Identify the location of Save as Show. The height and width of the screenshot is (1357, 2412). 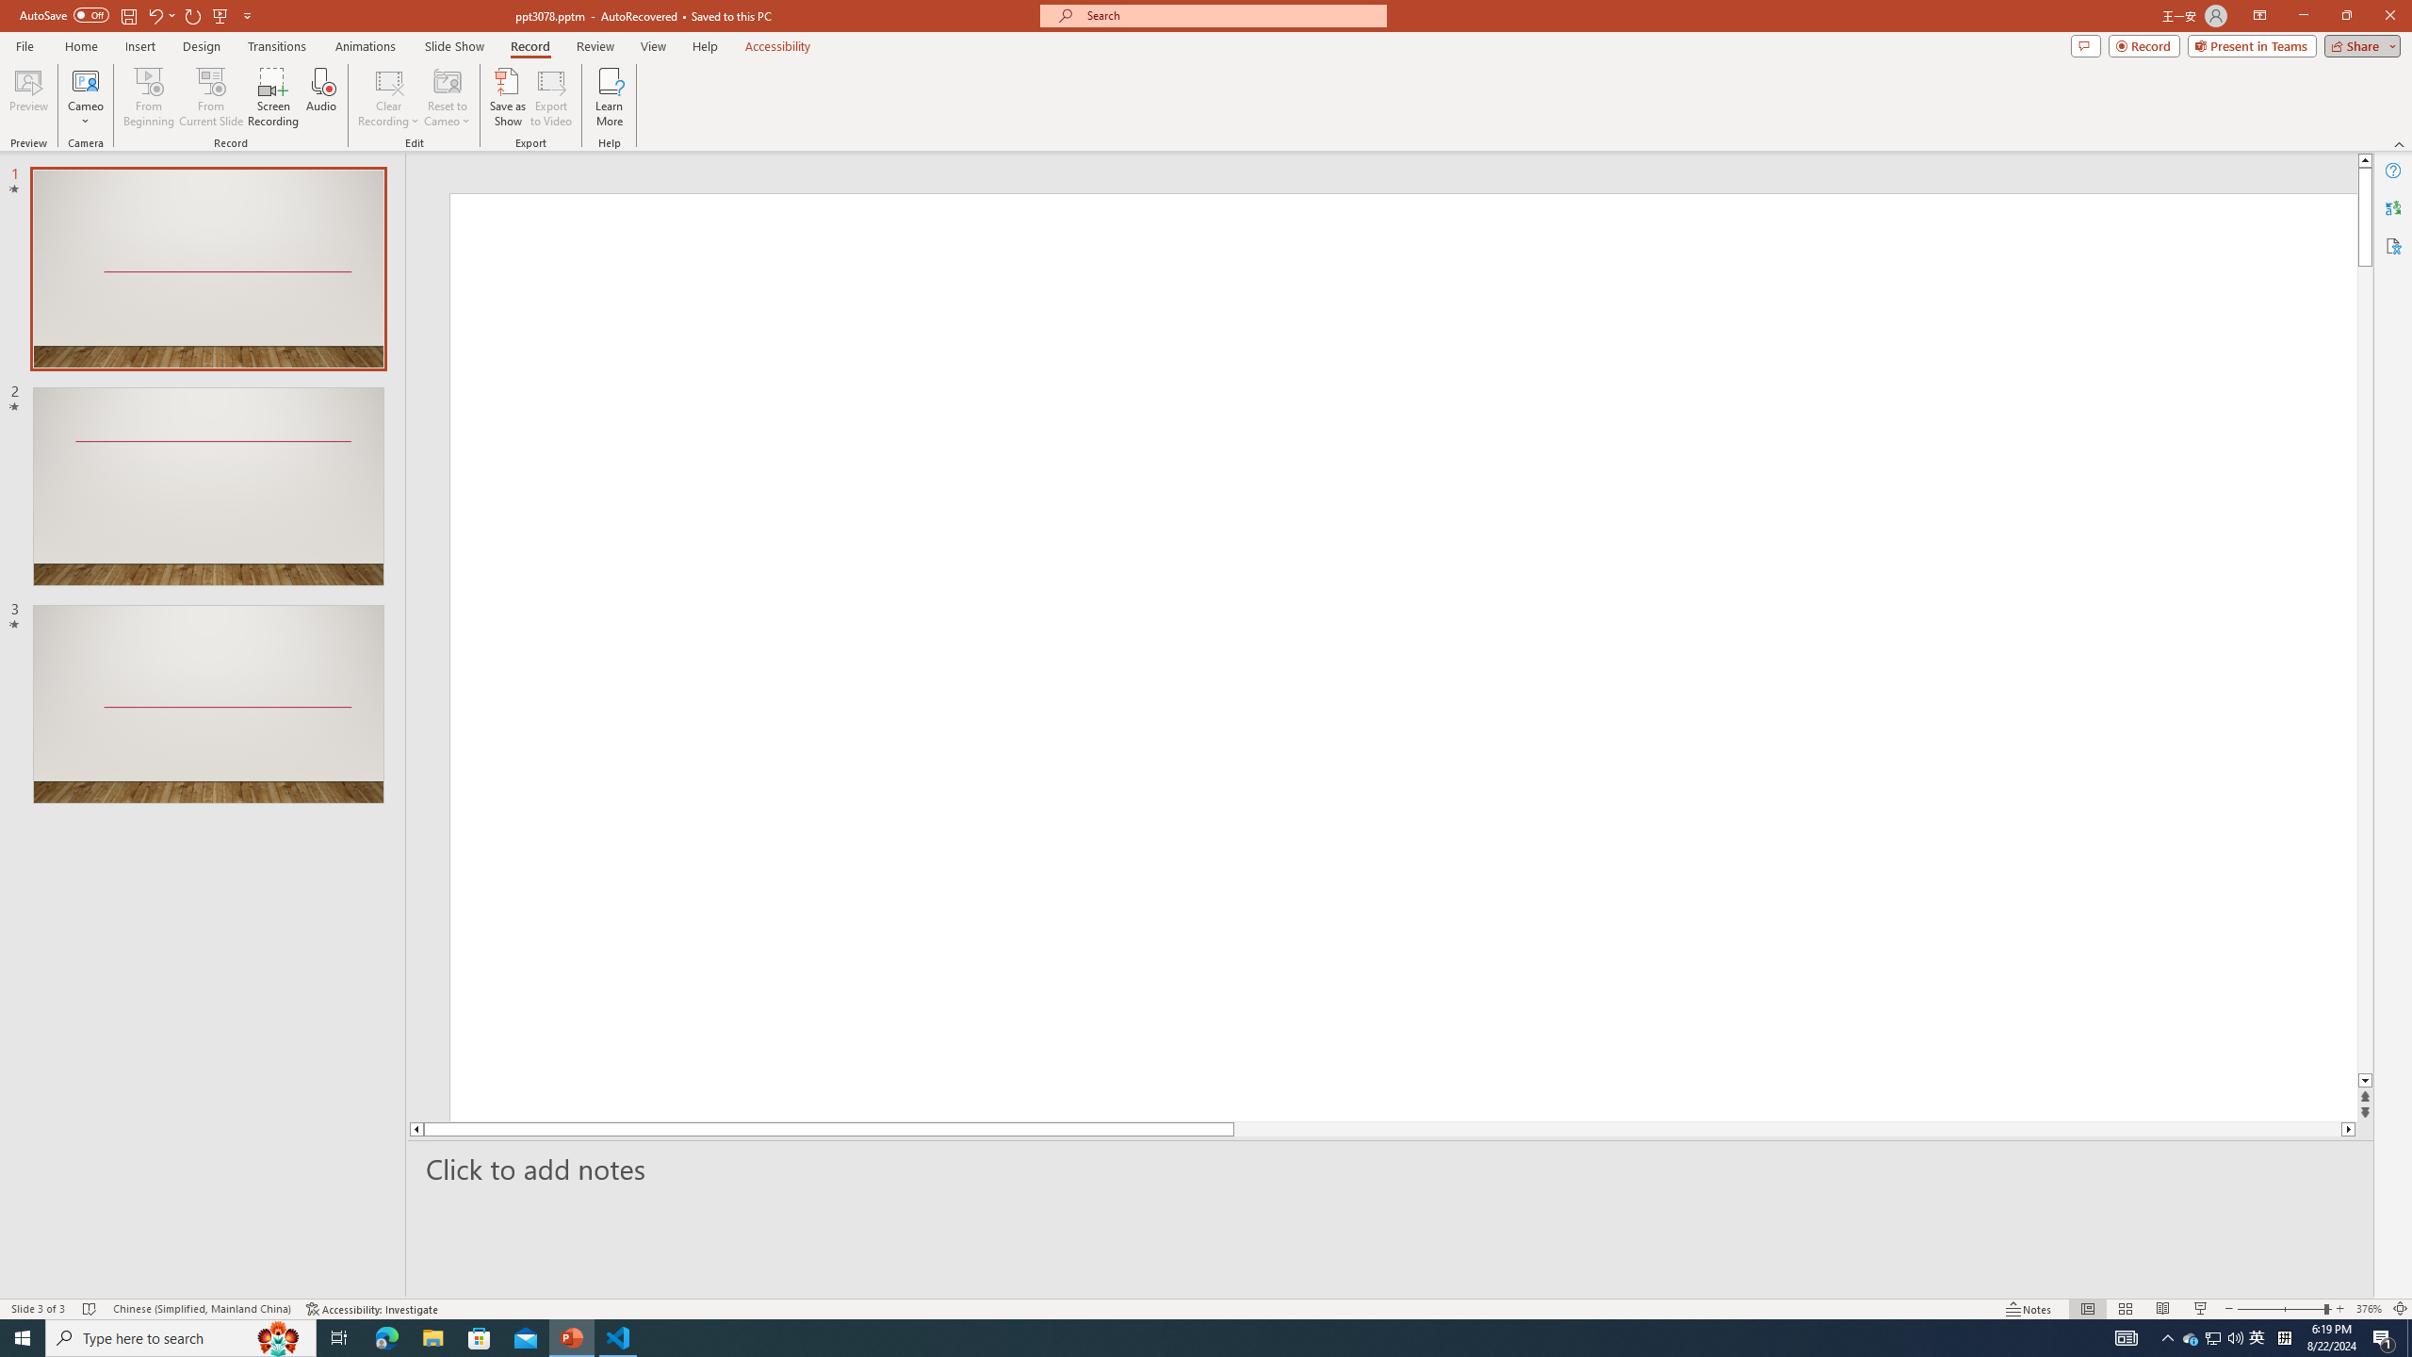
(507, 97).